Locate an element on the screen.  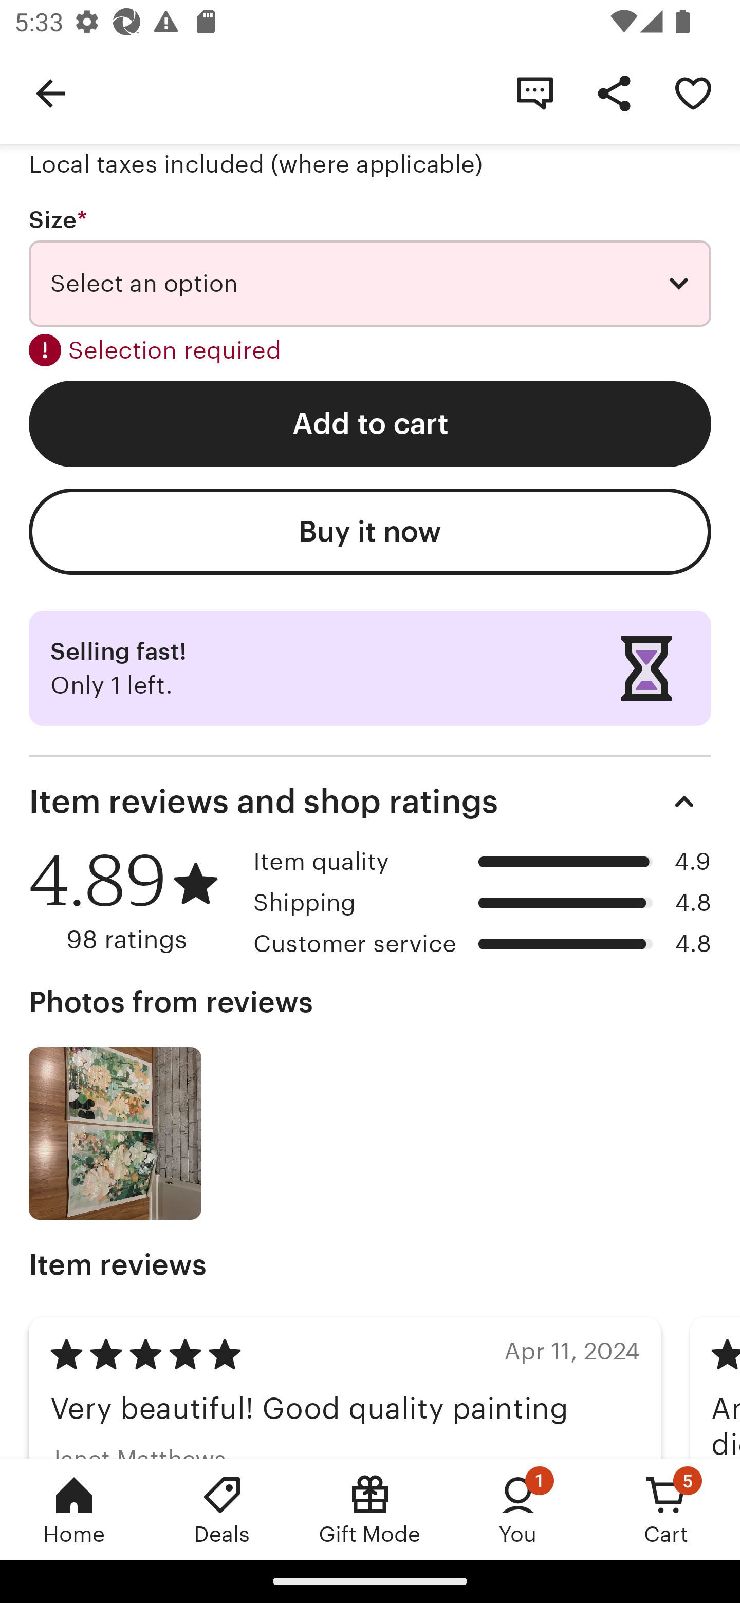
Navigate up is located at coordinates (50, 92).